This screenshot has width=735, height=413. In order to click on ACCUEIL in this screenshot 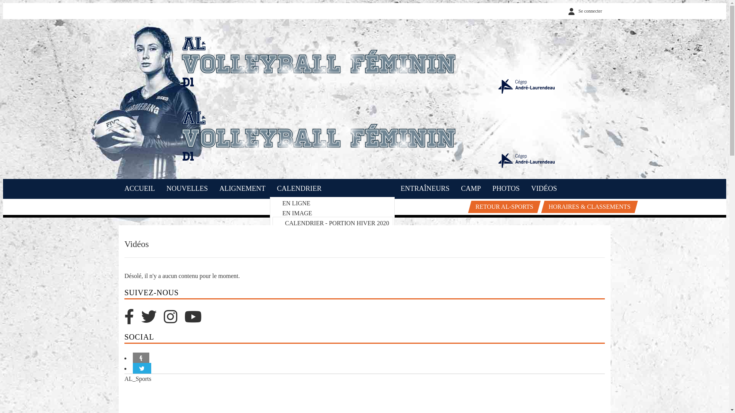, I will do `click(140, 189)`.